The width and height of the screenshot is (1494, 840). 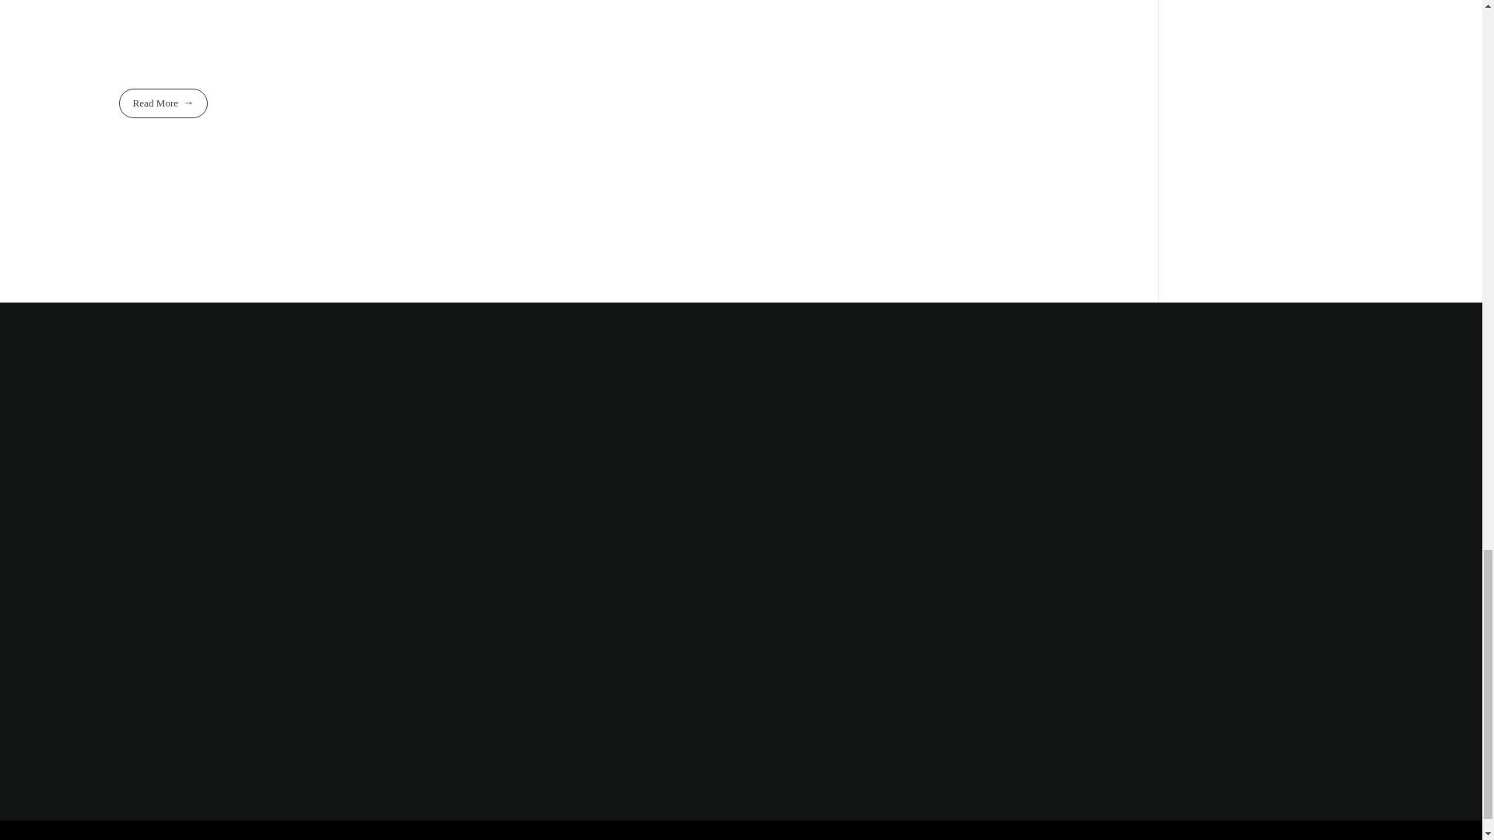 I want to click on Terms And Conditions, so click(x=1250, y=838).